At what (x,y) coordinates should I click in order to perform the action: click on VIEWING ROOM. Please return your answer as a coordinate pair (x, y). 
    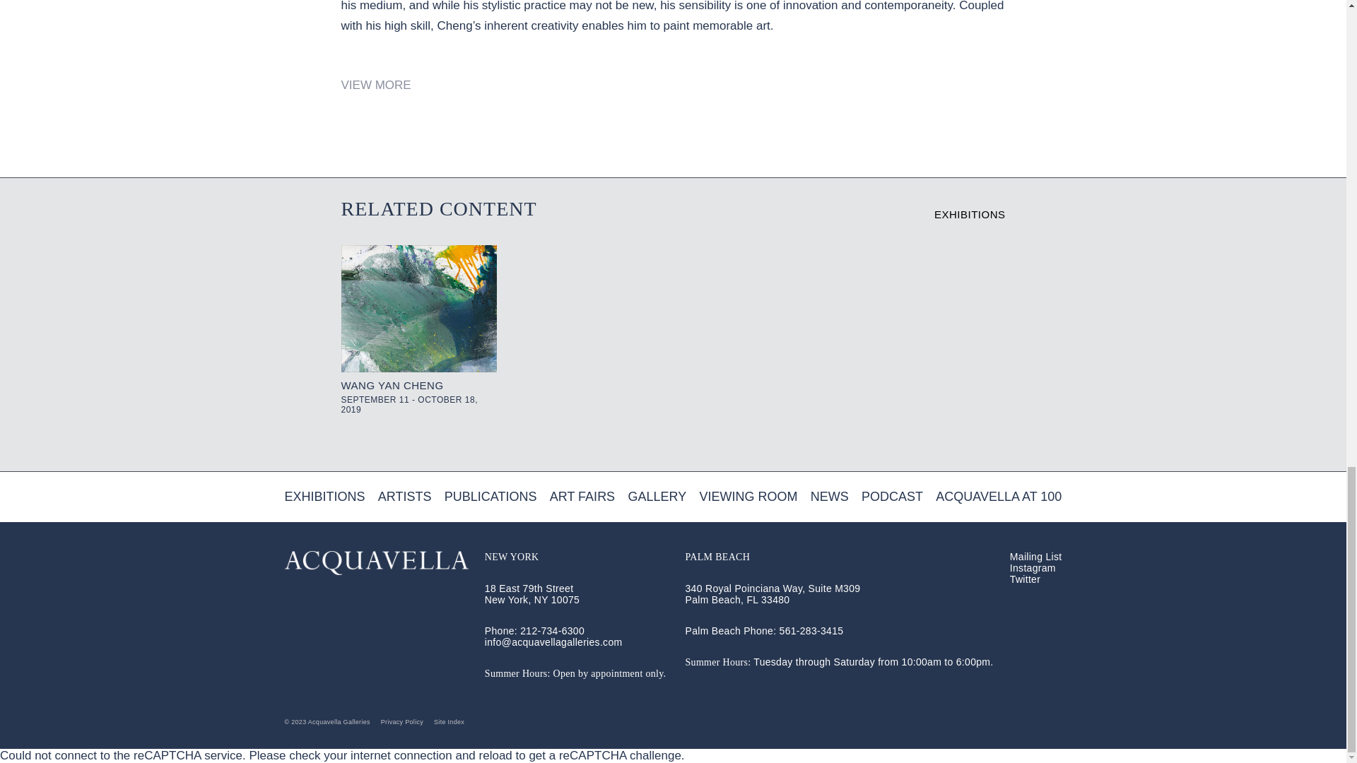
    Looking at the image, I should click on (748, 497).